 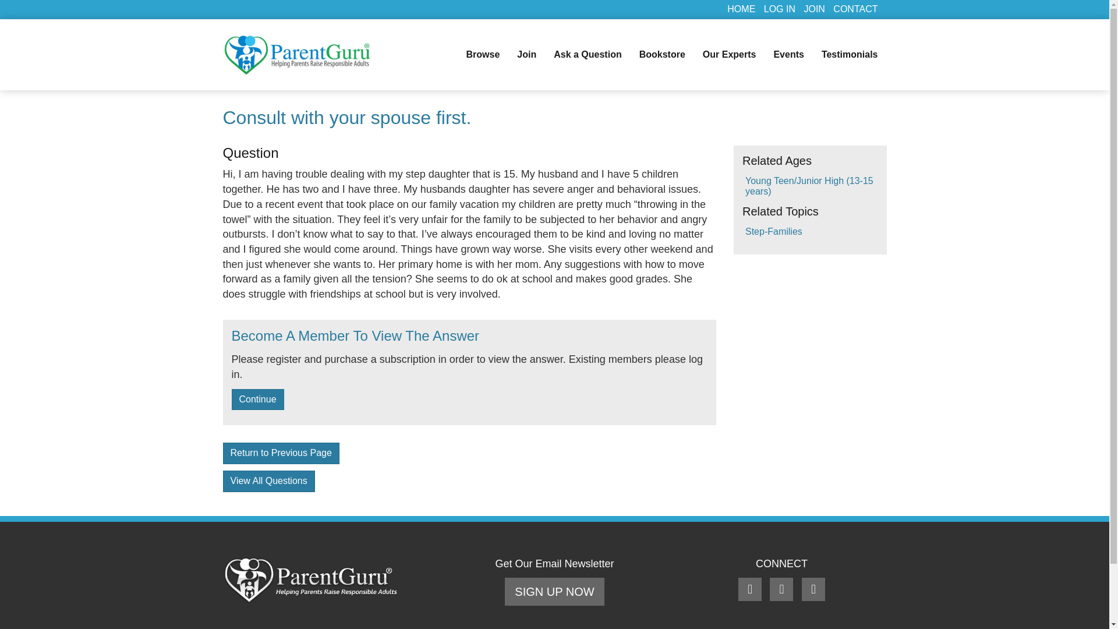 I want to click on HOME, so click(x=741, y=8).